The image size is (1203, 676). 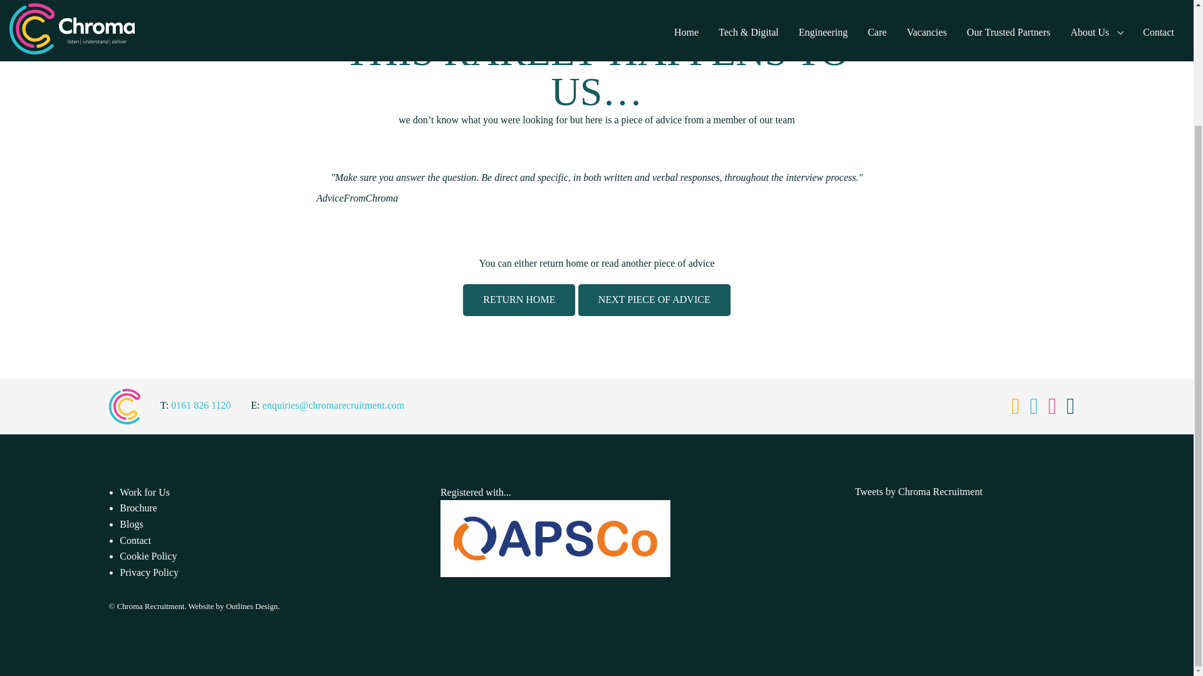 I want to click on Brochure, so click(x=138, y=508).